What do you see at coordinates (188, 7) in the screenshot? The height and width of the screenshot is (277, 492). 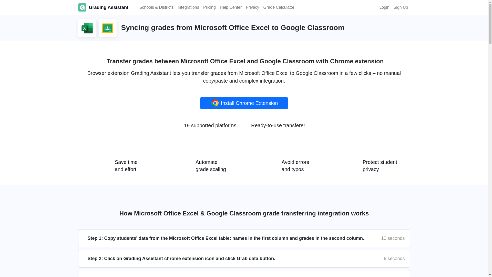 I see `Integrations` at bounding box center [188, 7].